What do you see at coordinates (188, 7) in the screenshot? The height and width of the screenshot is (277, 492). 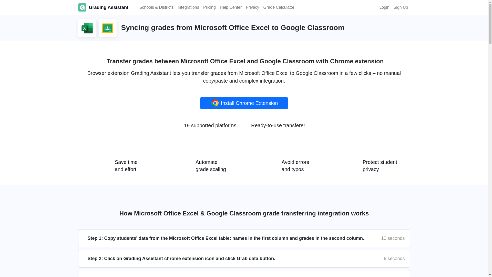 I see `Integrations` at bounding box center [188, 7].